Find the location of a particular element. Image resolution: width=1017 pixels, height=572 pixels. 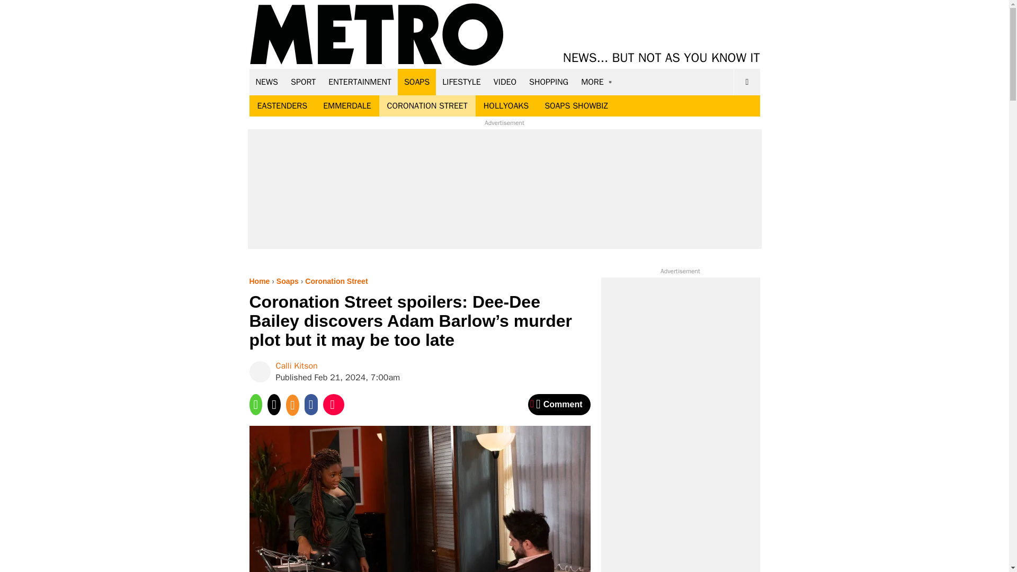

NEWS is located at coordinates (267, 82).